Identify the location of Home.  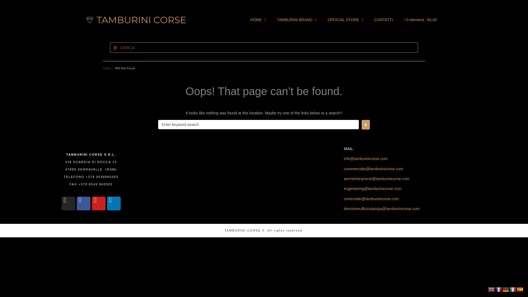
(107, 68).